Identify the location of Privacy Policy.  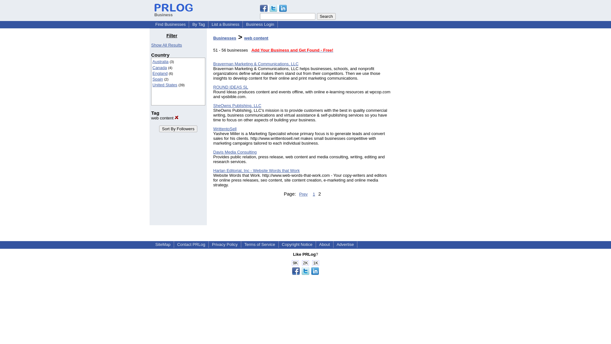
(225, 245).